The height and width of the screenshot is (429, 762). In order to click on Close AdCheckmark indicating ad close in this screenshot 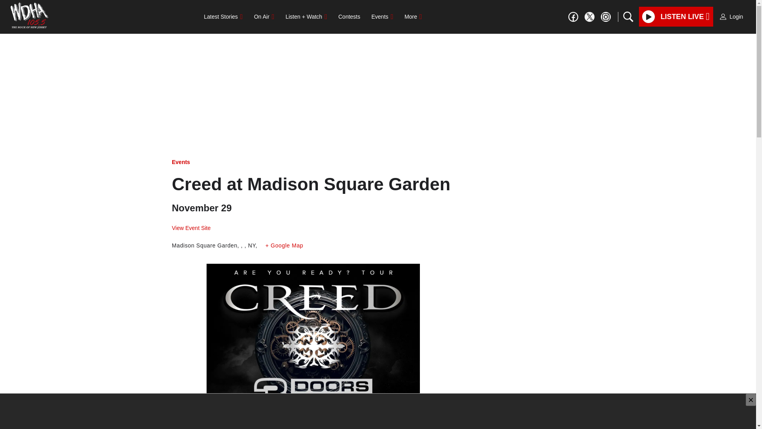, I will do `click(751, 400)`.